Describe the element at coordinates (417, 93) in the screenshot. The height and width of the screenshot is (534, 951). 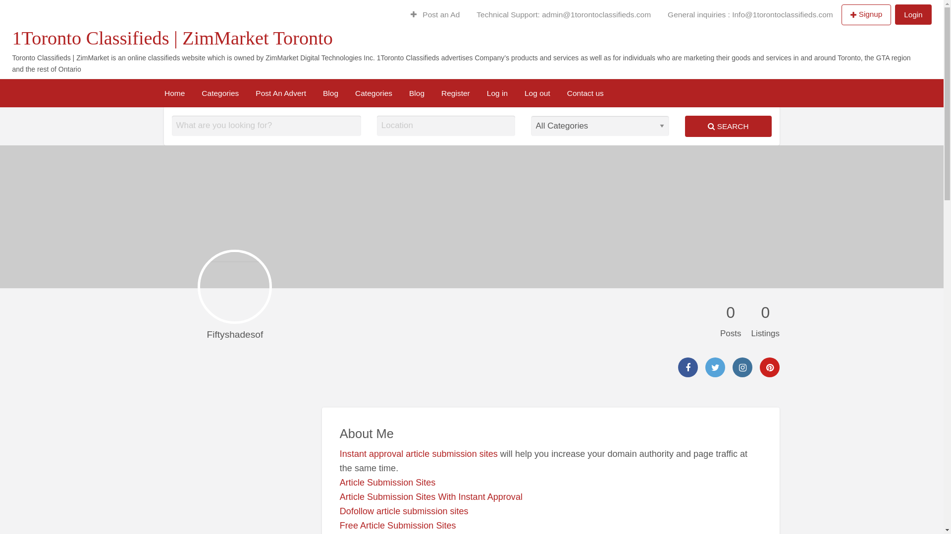
I see `Blog` at that location.